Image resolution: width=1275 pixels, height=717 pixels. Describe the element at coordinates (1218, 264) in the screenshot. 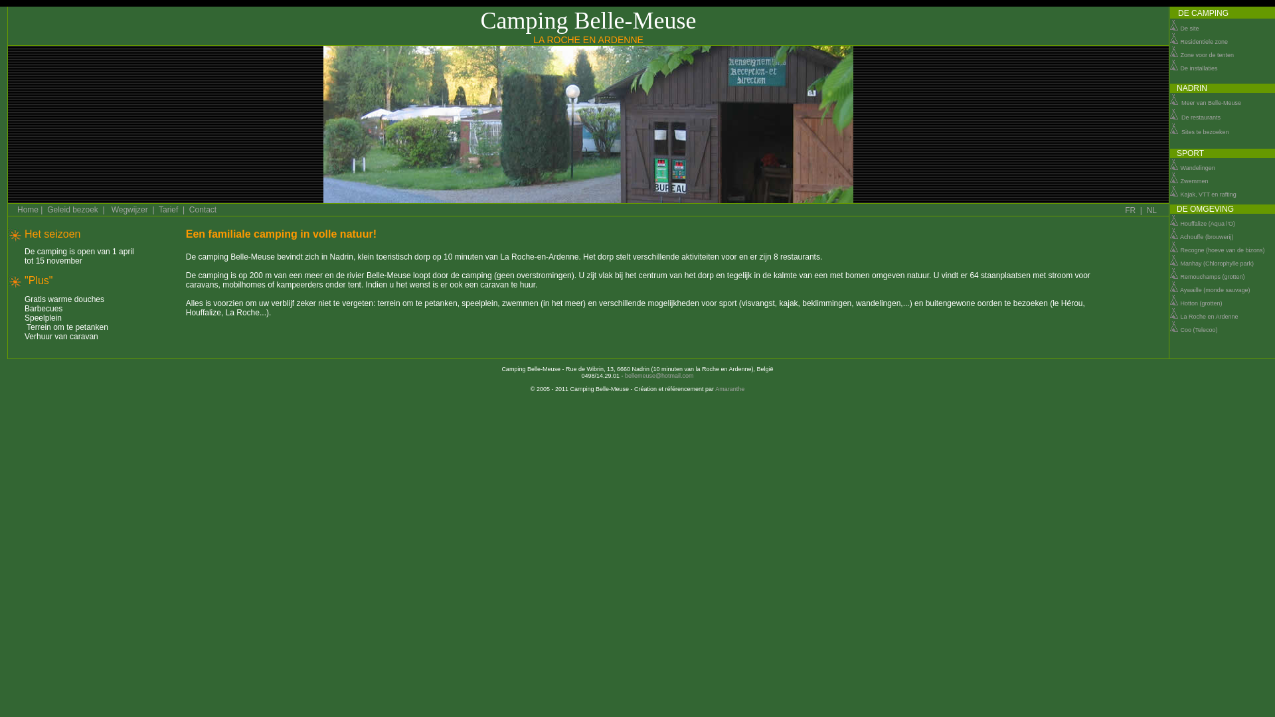

I see `Manhay (Chlorophylle park)` at that location.